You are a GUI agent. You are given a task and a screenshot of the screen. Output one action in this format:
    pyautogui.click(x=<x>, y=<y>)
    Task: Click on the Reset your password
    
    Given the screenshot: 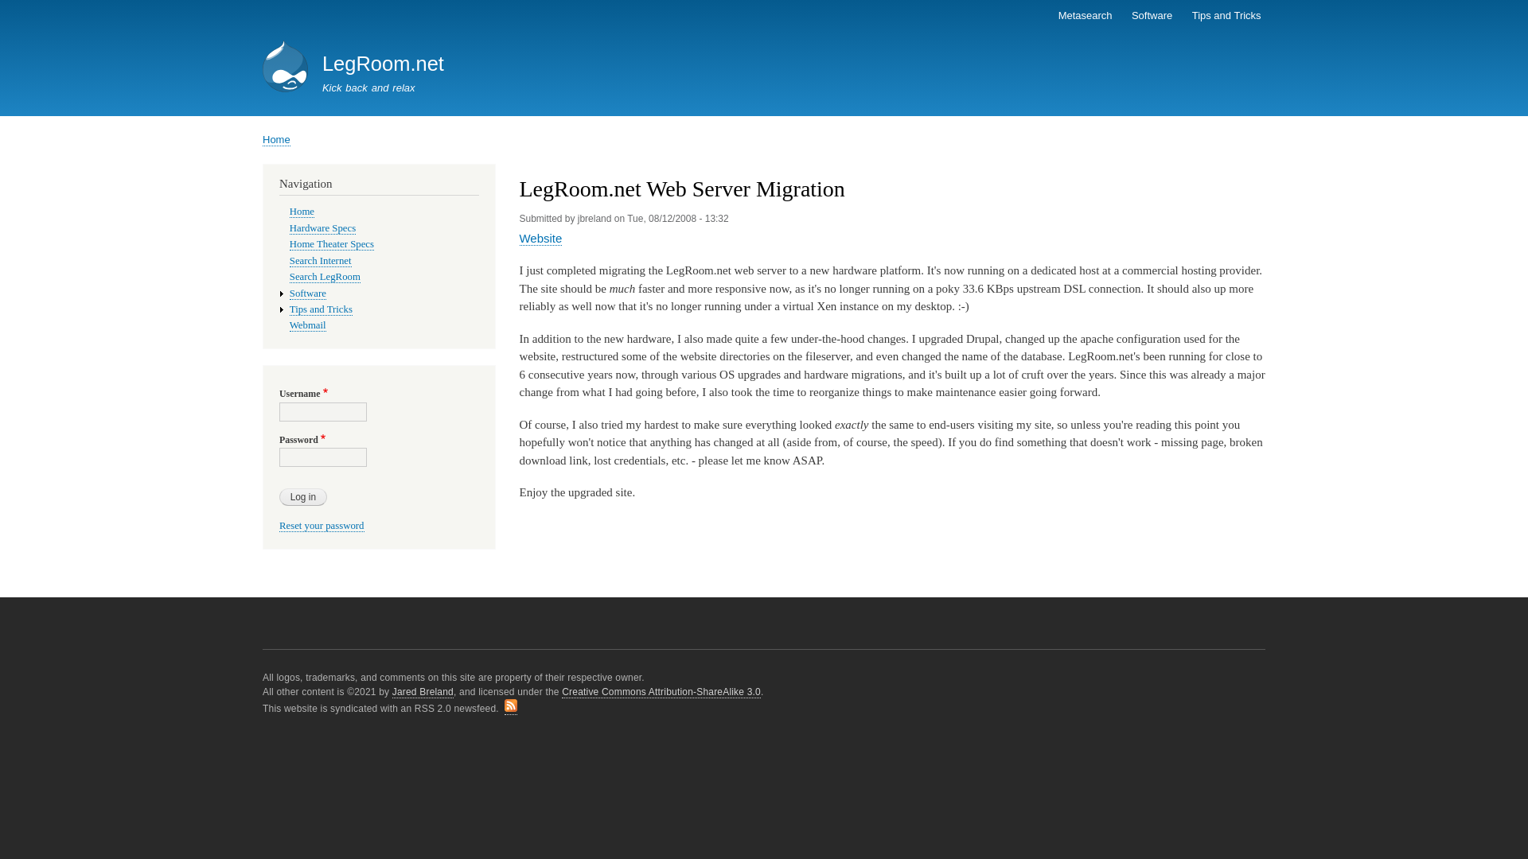 What is the action you would take?
    pyautogui.click(x=322, y=526)
    